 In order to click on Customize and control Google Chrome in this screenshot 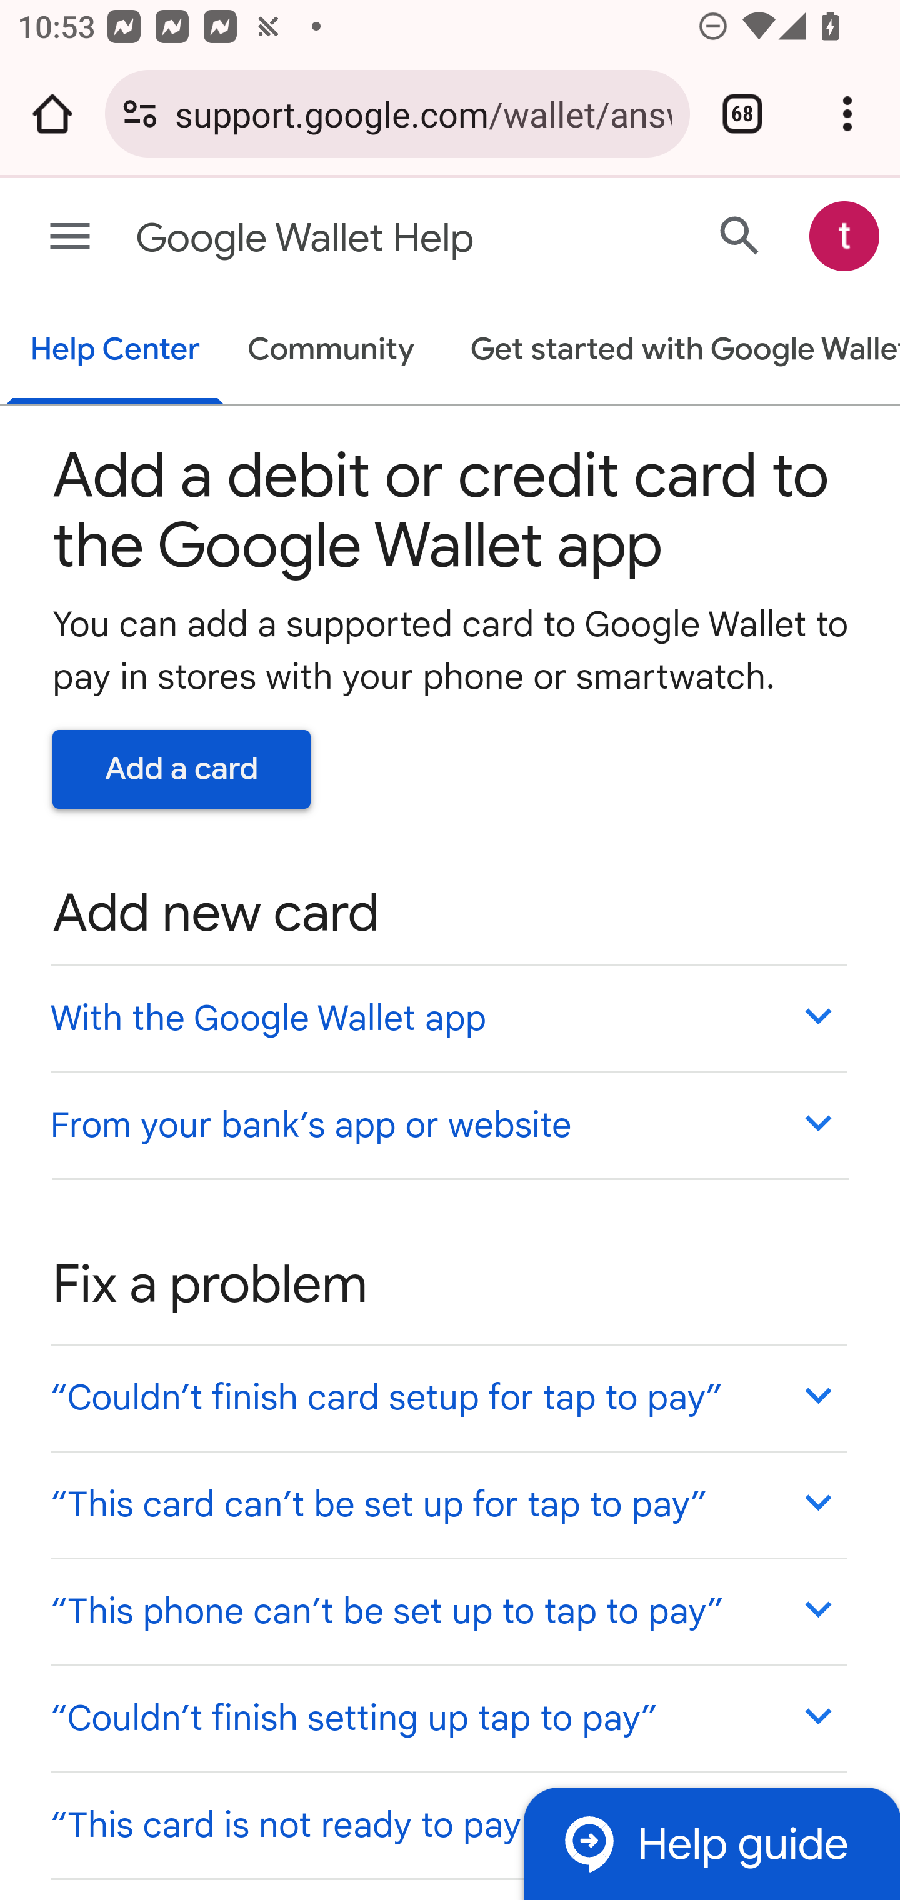, I will do `click(847, 114)`.